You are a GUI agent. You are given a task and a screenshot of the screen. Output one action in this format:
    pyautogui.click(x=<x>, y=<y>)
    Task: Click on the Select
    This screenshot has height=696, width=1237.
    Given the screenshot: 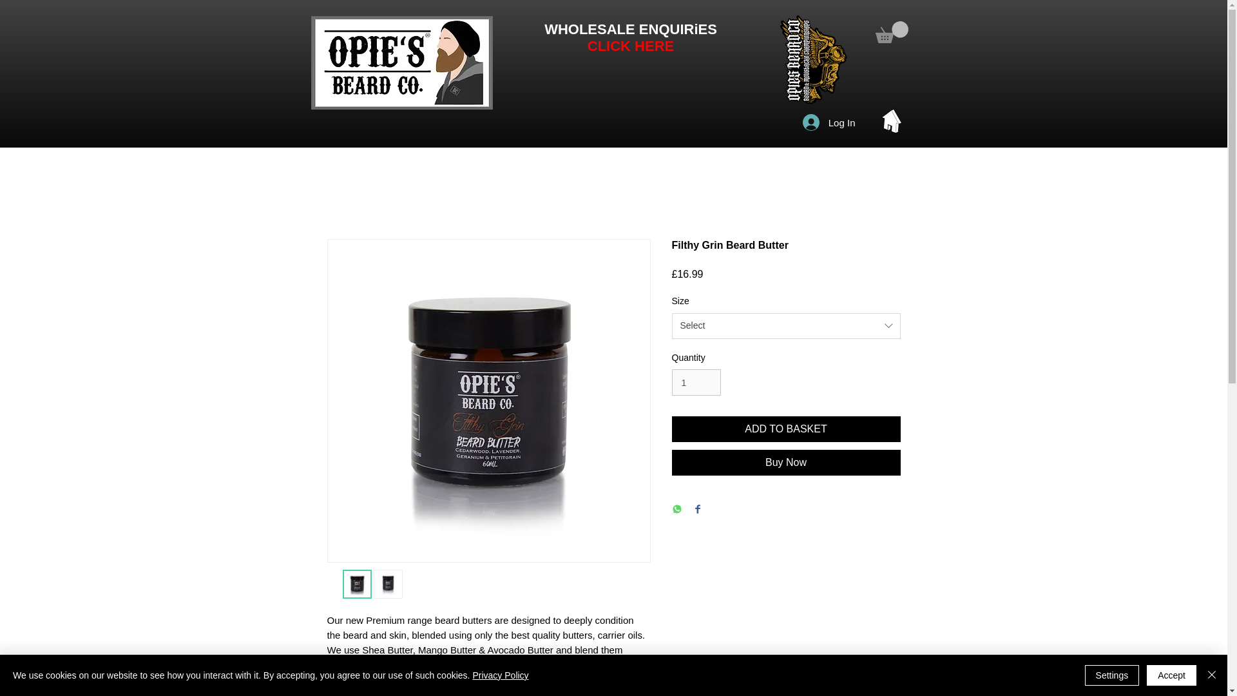 What is the action you would take?
    pyautogui.click(x=786, y=326)
    